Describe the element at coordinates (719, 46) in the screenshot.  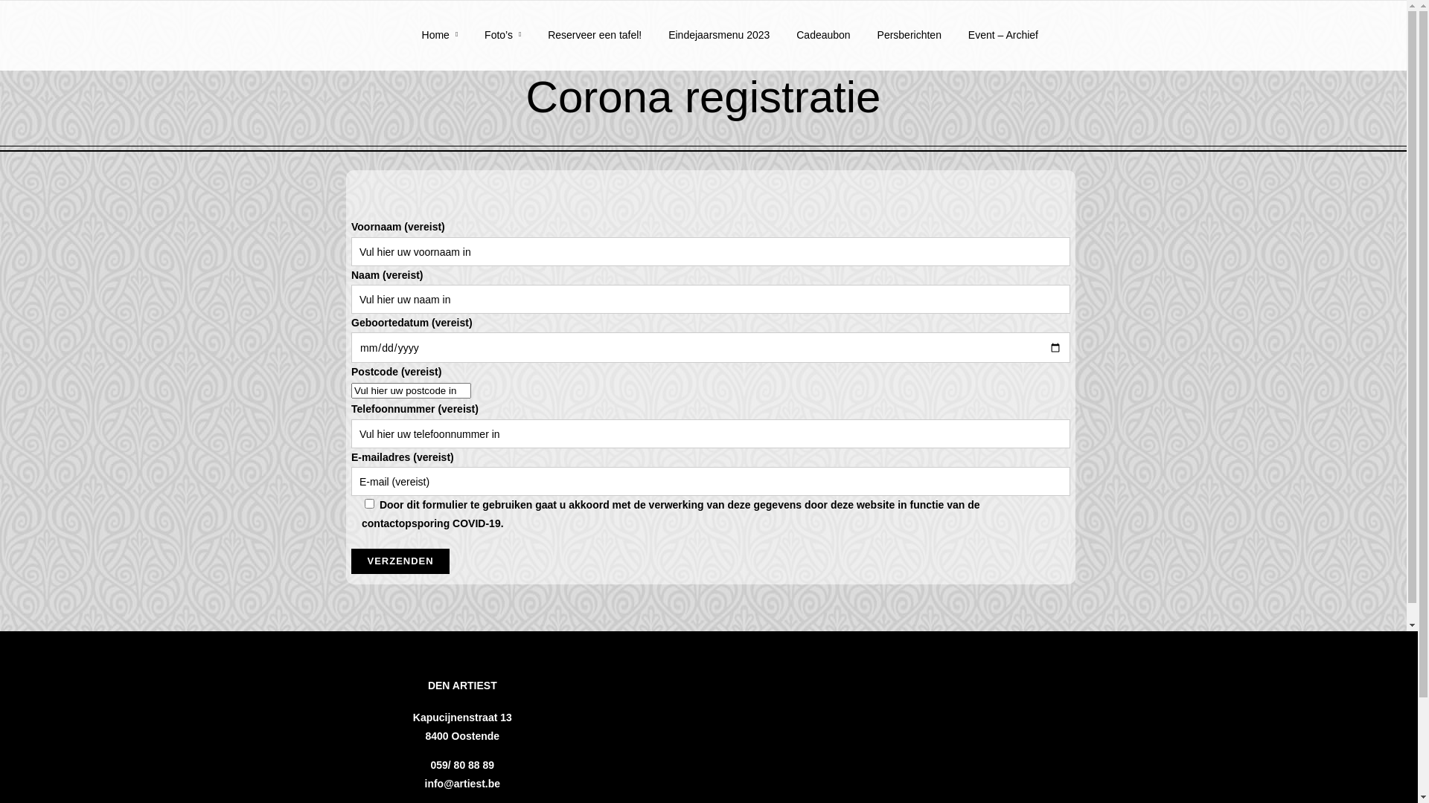
I see `Eindejaarsmenu 2023` at that location.